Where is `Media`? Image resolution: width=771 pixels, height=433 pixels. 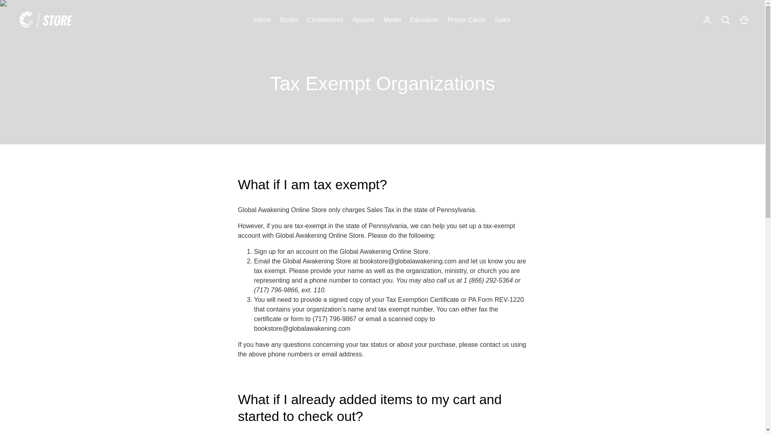 Media is located at coordinates (392, 20).